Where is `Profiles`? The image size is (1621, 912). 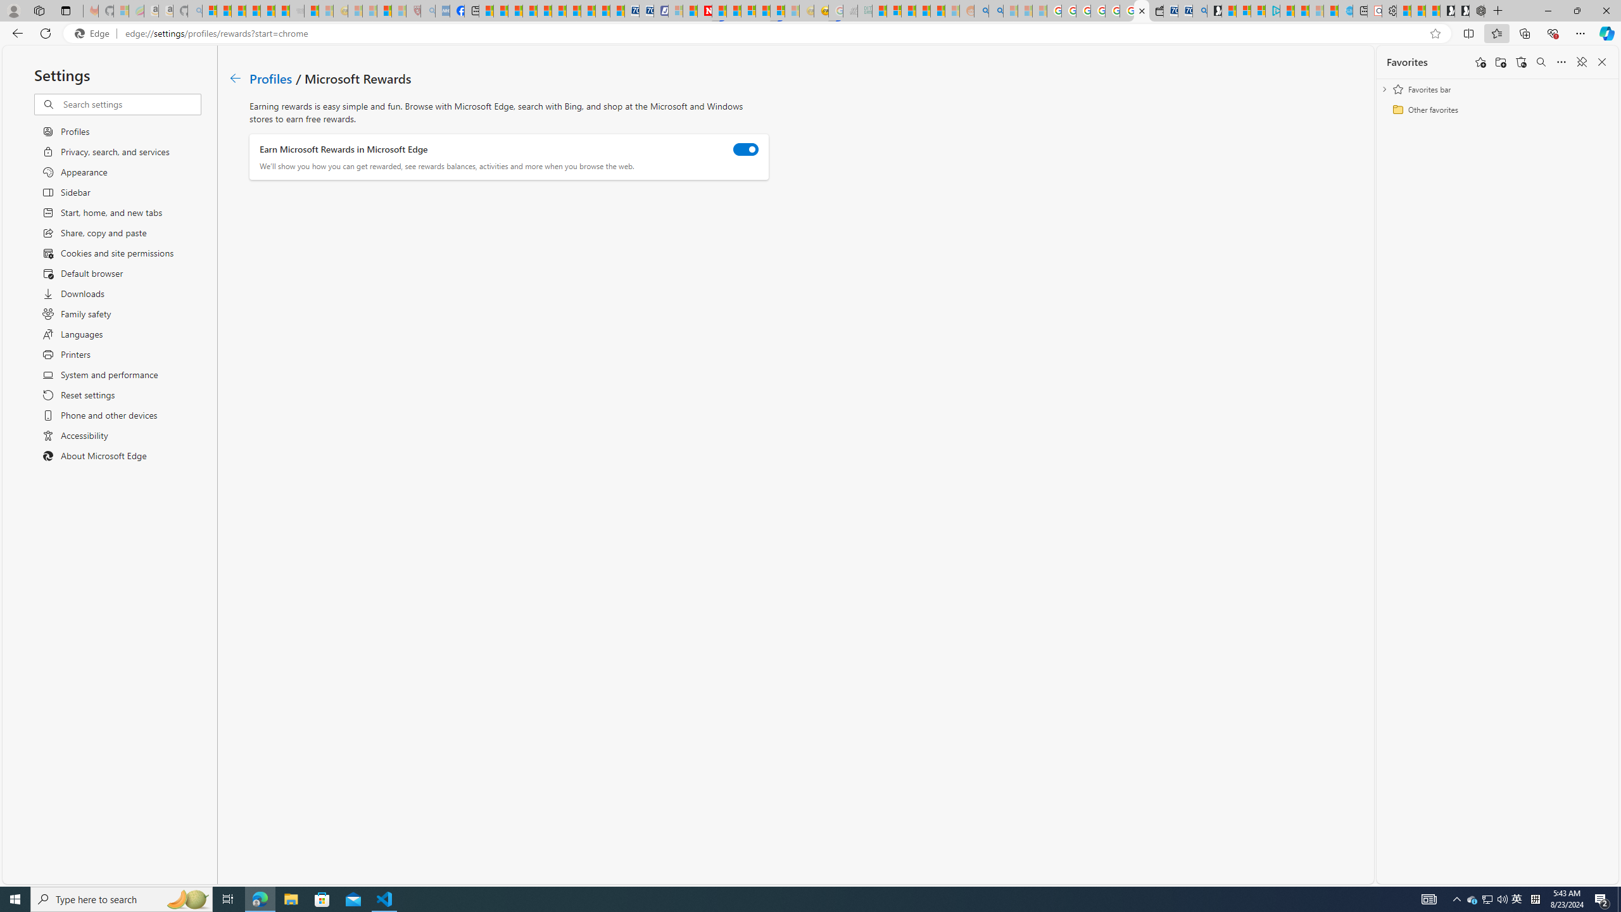 Profiles is located at coordinates (271, 77).